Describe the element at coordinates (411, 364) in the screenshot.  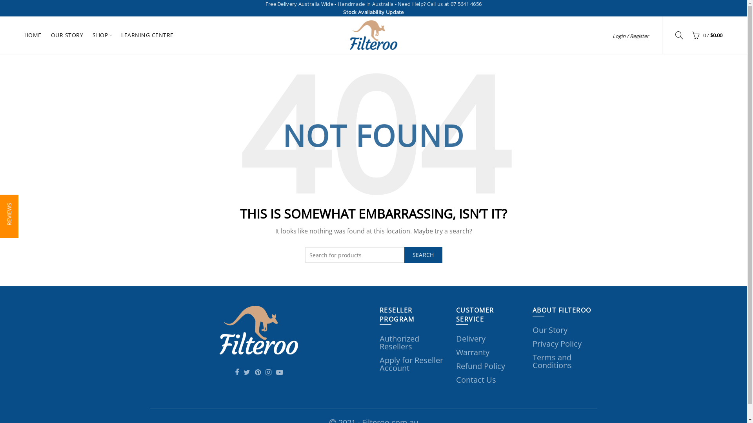
I see `Apply for Reseller Account` at that location.